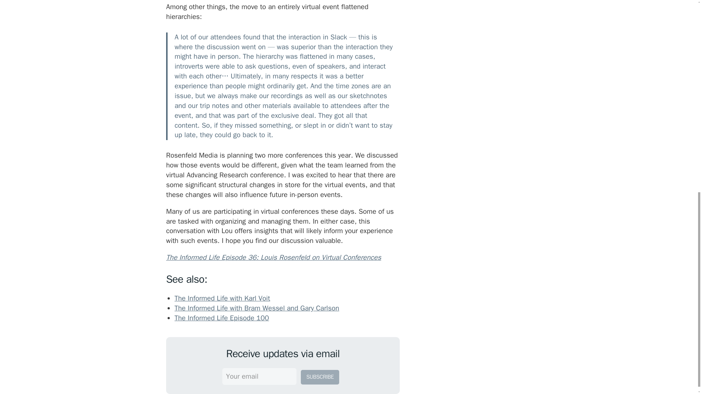 The width and height of the screenshot is (701, 394). Describe the element at coordinates (320, 377) in the screenshot. I see `Subscribe` at that location.